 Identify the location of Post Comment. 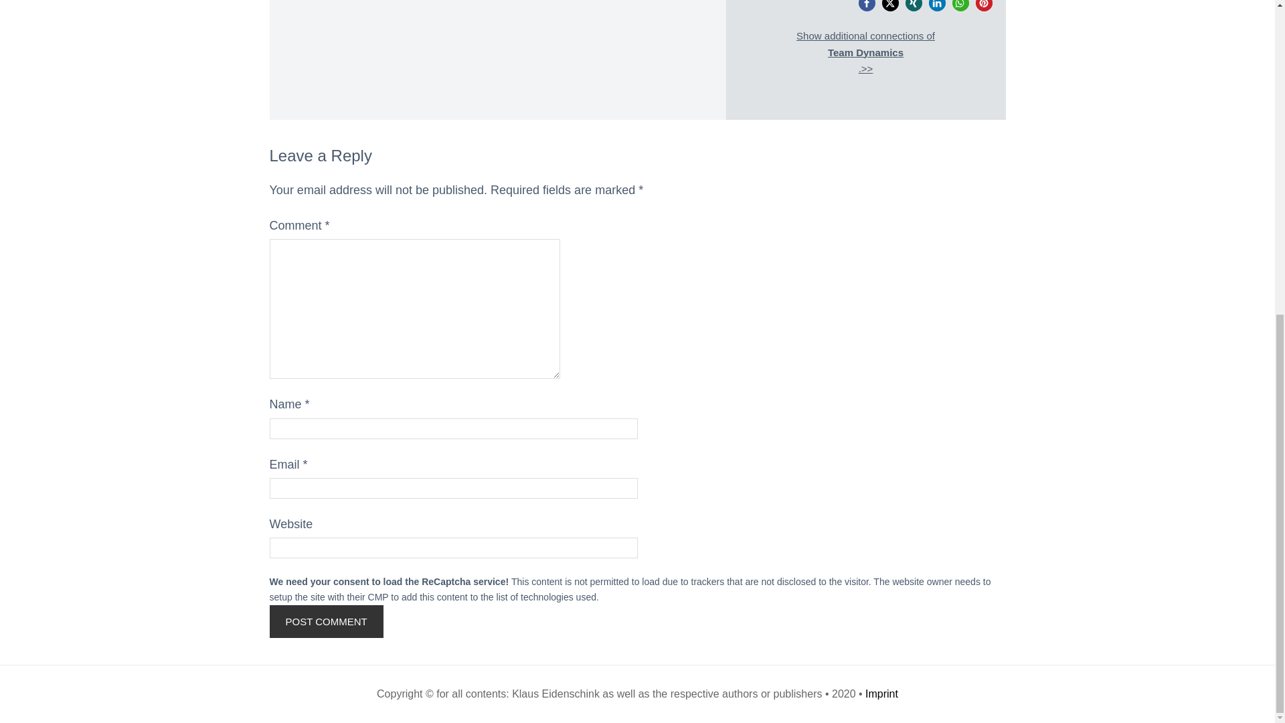
(325, 621).